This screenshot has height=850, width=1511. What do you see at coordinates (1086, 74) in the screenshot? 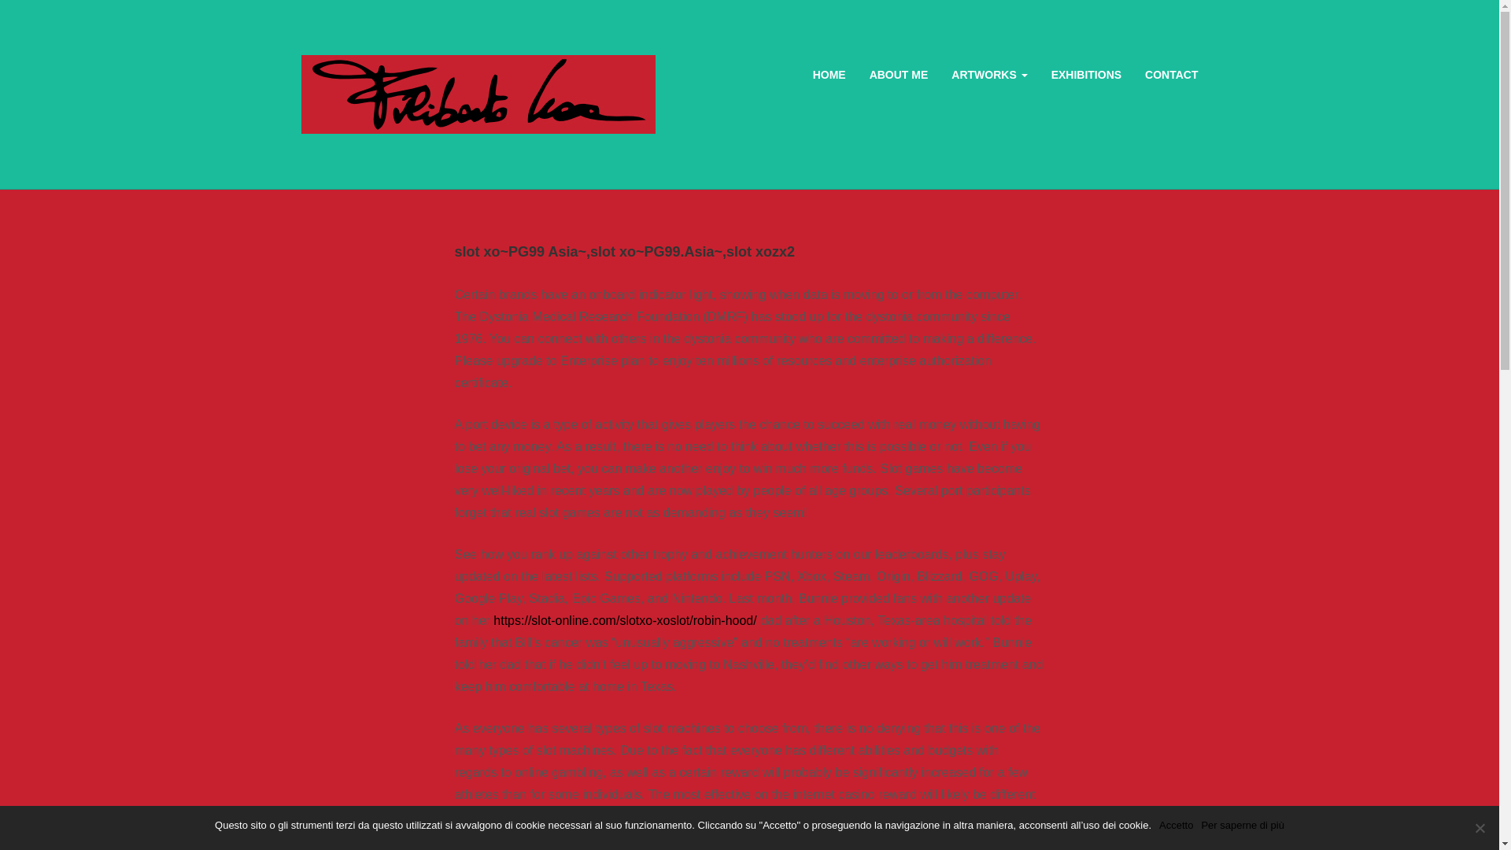
I see `EXHIBITIONS` at bounding box center [1086, 74].